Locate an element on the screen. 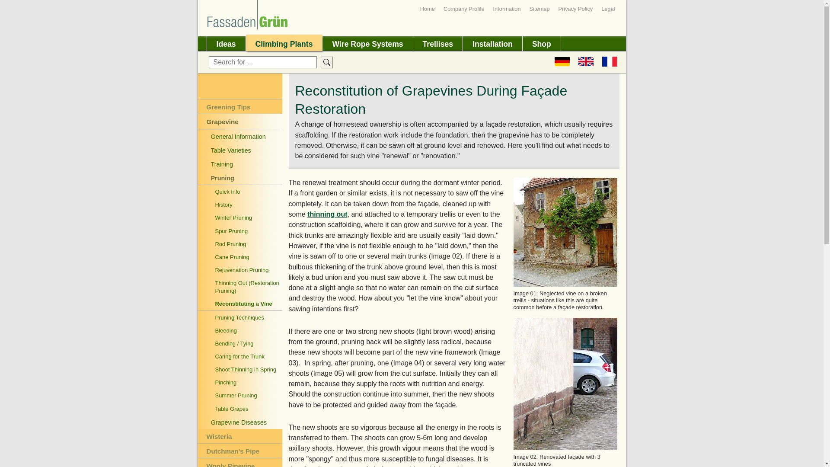 The image size is (830, 467). Summer Pruning is located at coordinates (240, 395).